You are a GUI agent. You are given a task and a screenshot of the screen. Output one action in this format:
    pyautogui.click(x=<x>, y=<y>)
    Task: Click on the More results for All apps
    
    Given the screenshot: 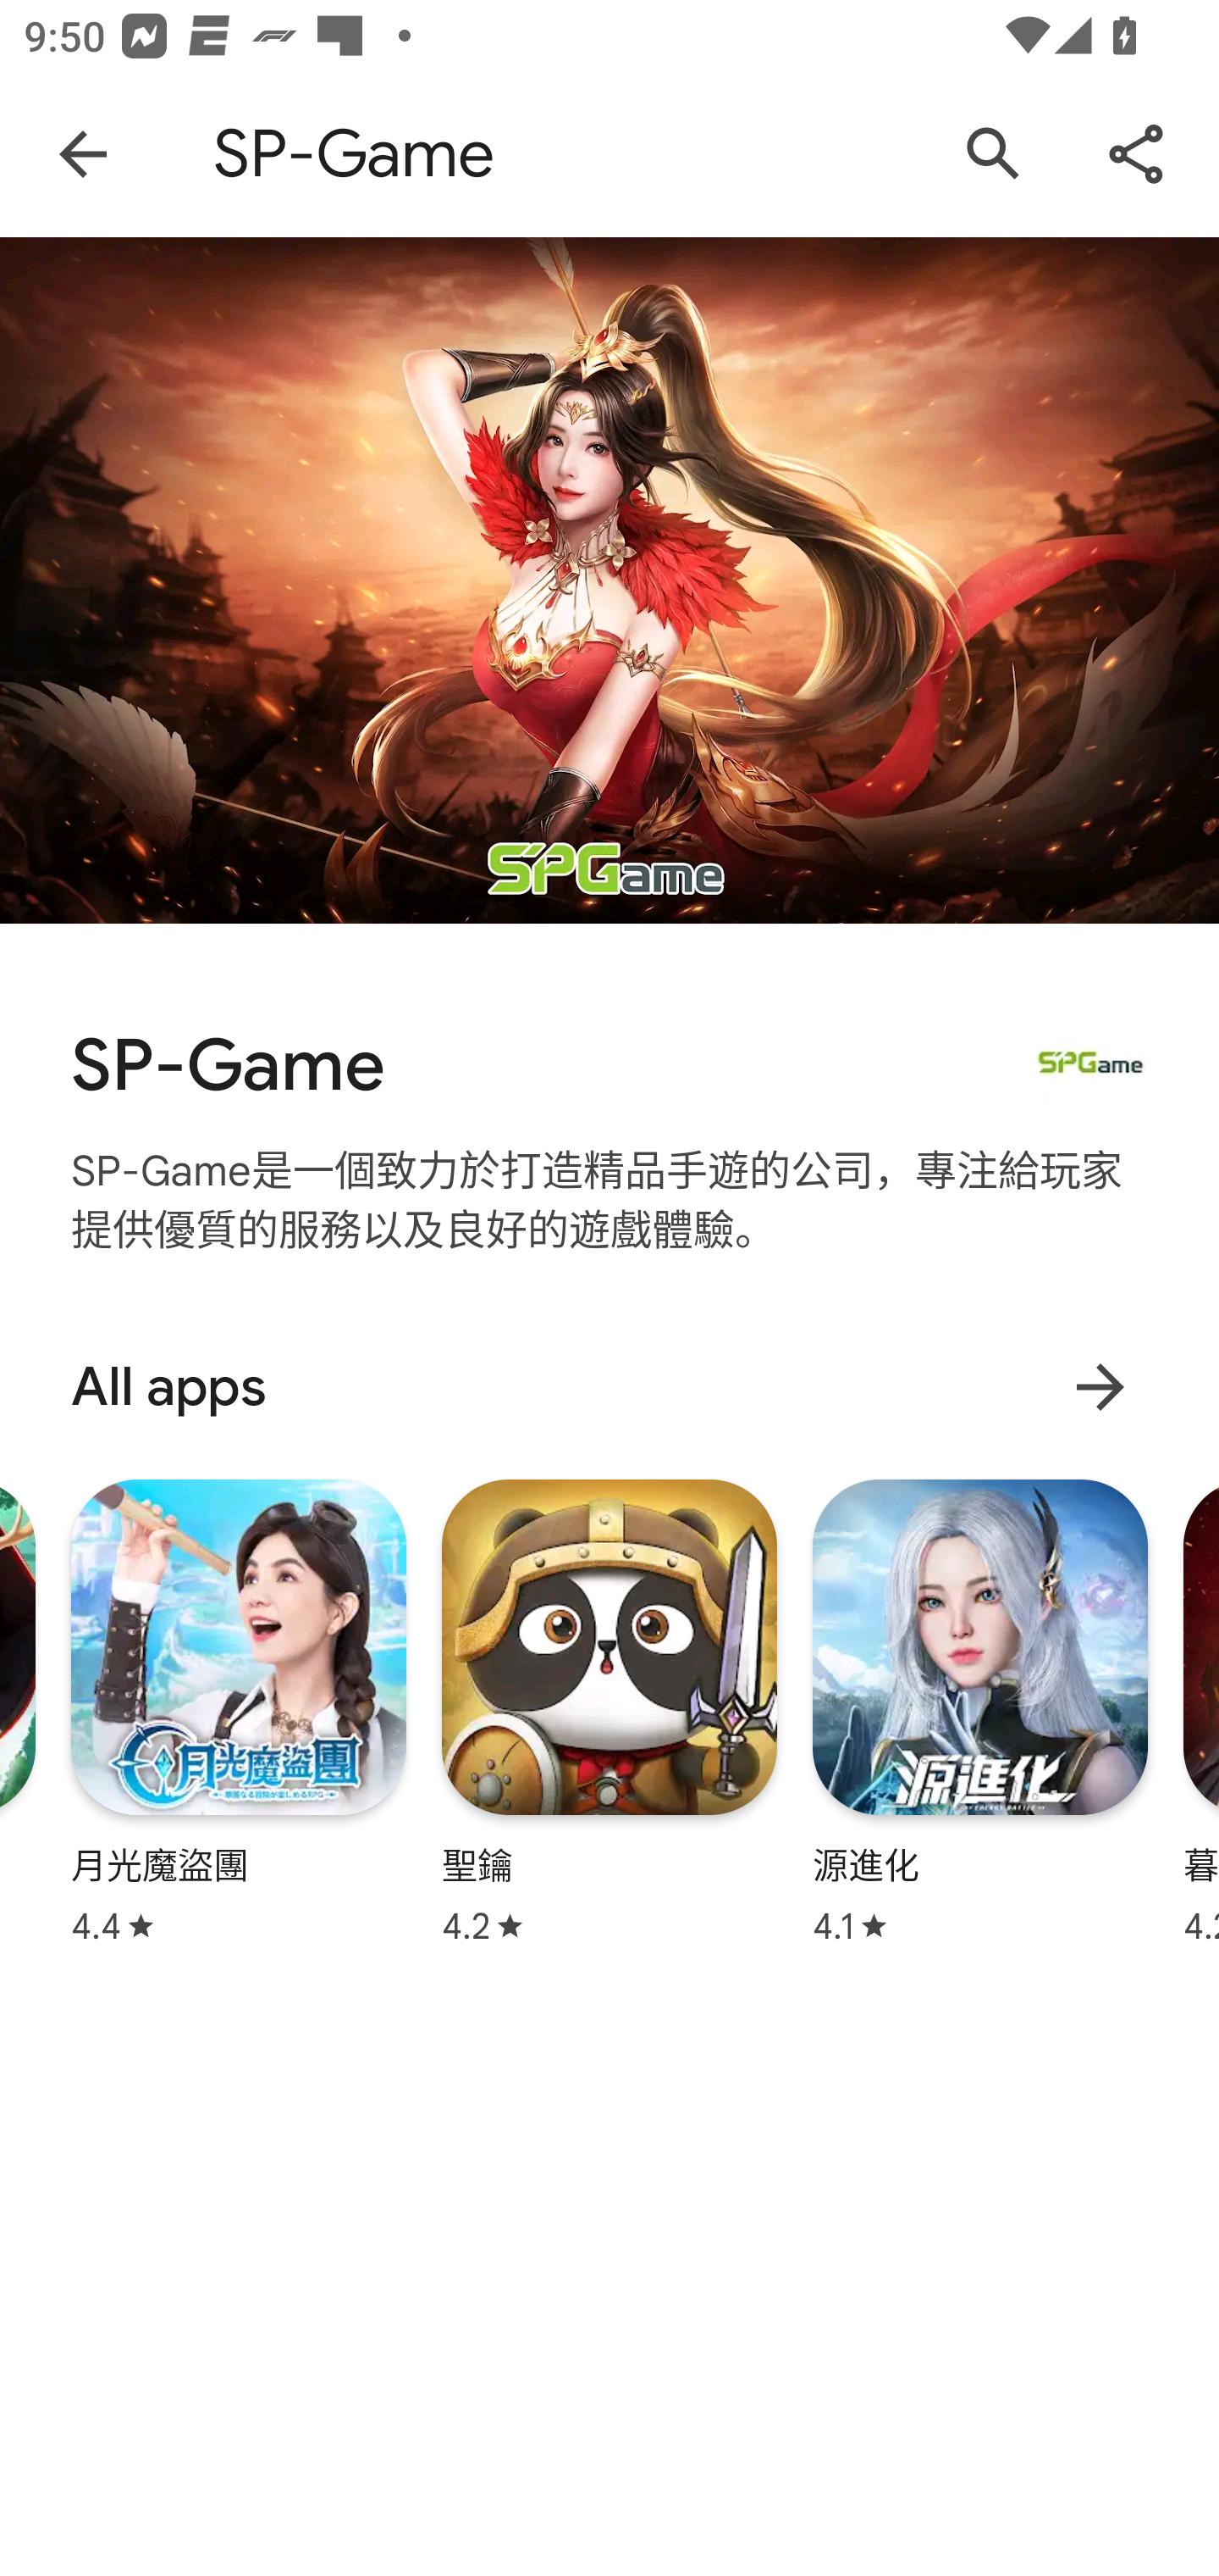 What is the action you would take?
    pyautogui.click(x=1100, y=1386)
    